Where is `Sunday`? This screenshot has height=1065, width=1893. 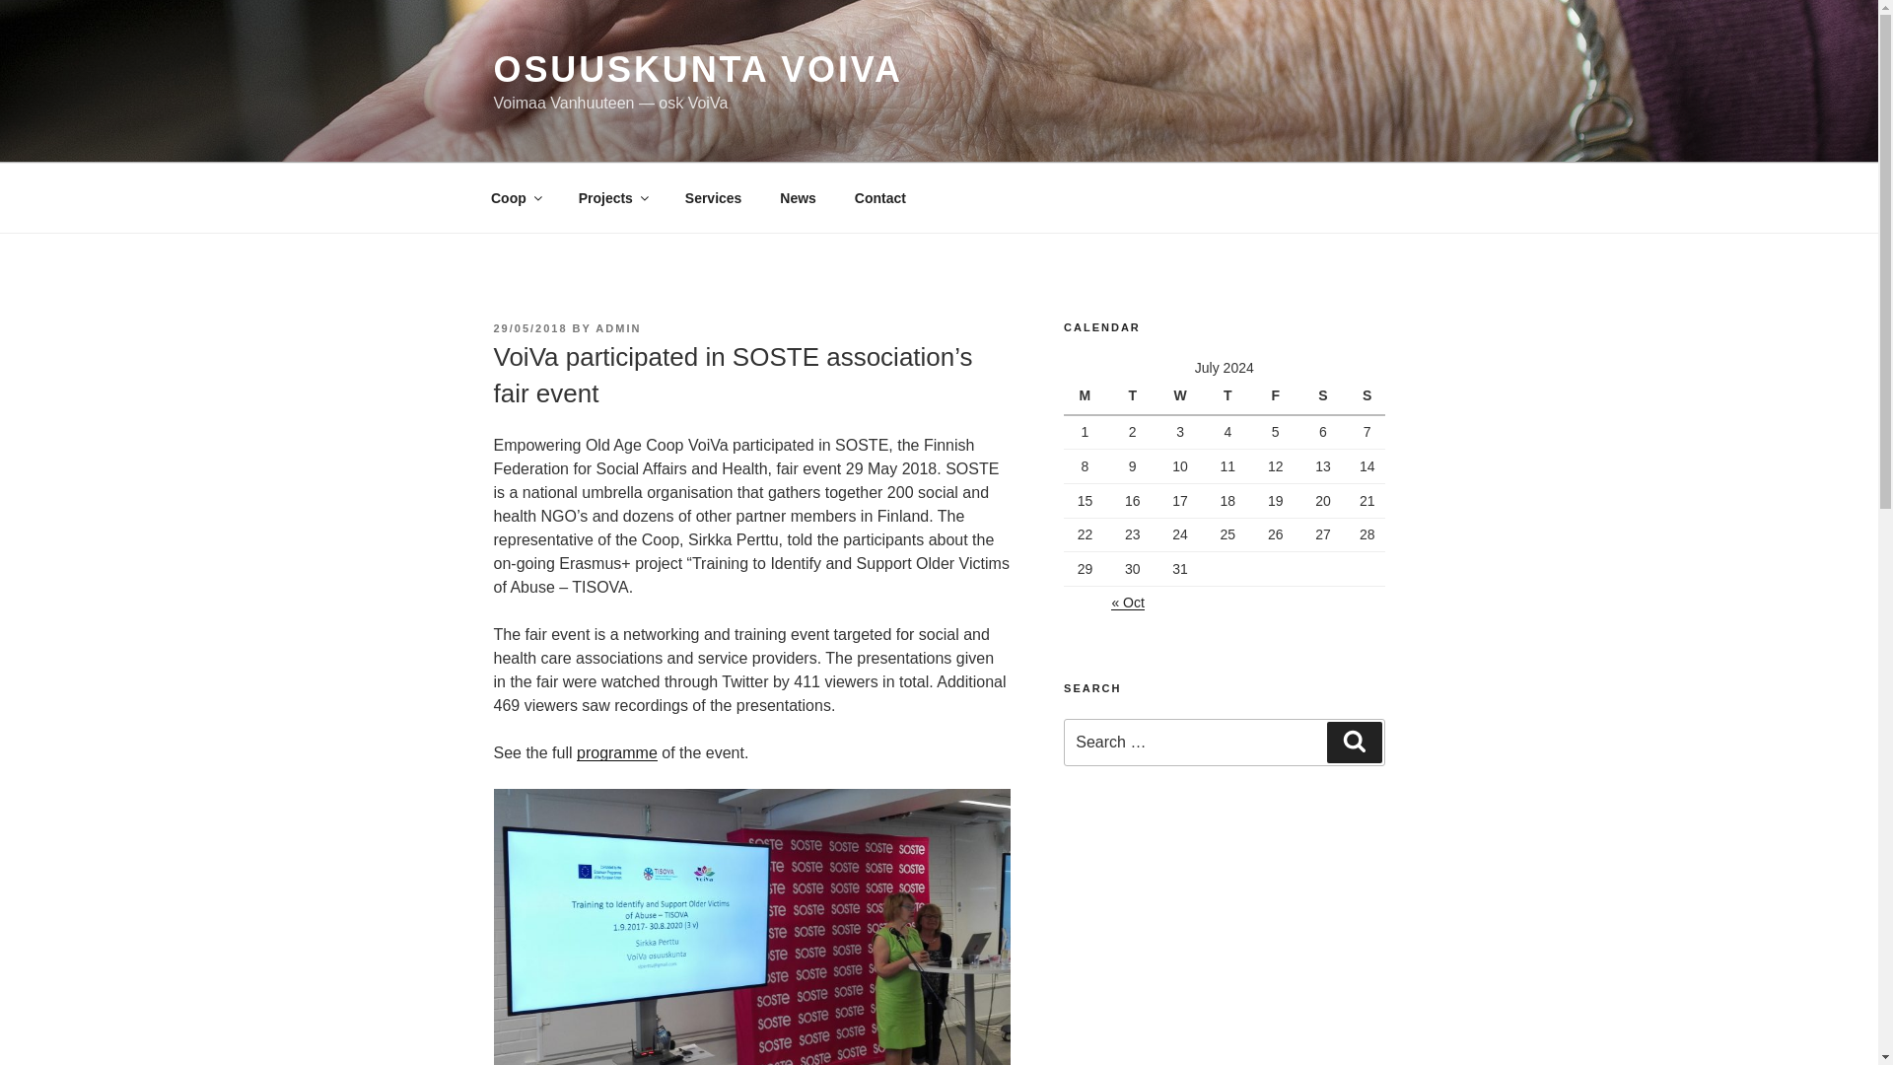 Sunday is located at coordinates (1367, 396).